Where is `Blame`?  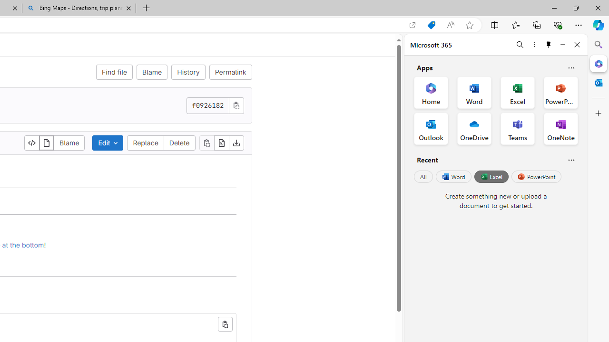
Blame is located at coordinates (152, 72).